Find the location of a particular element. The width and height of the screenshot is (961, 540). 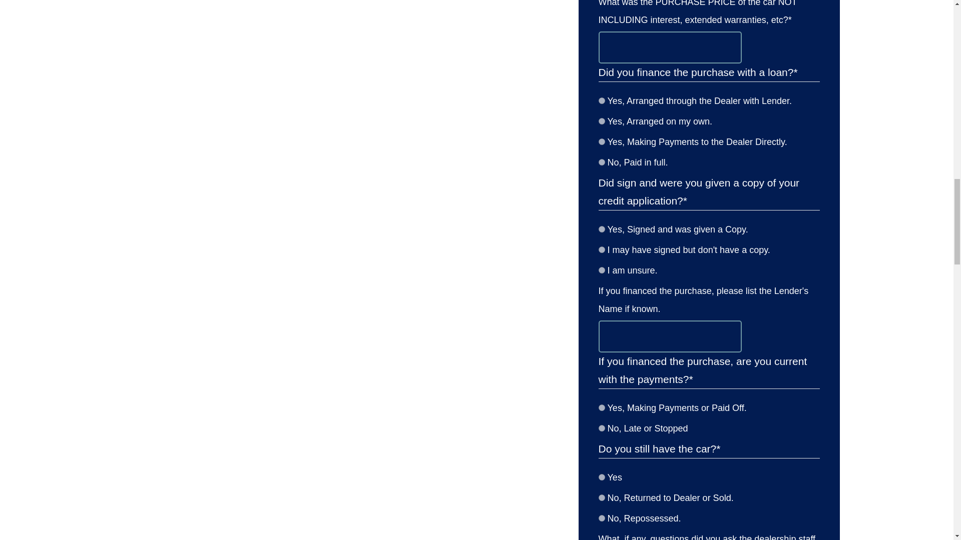

Yes, Making Payments to the Dealer Directly. is located at coordinates (602, 141).